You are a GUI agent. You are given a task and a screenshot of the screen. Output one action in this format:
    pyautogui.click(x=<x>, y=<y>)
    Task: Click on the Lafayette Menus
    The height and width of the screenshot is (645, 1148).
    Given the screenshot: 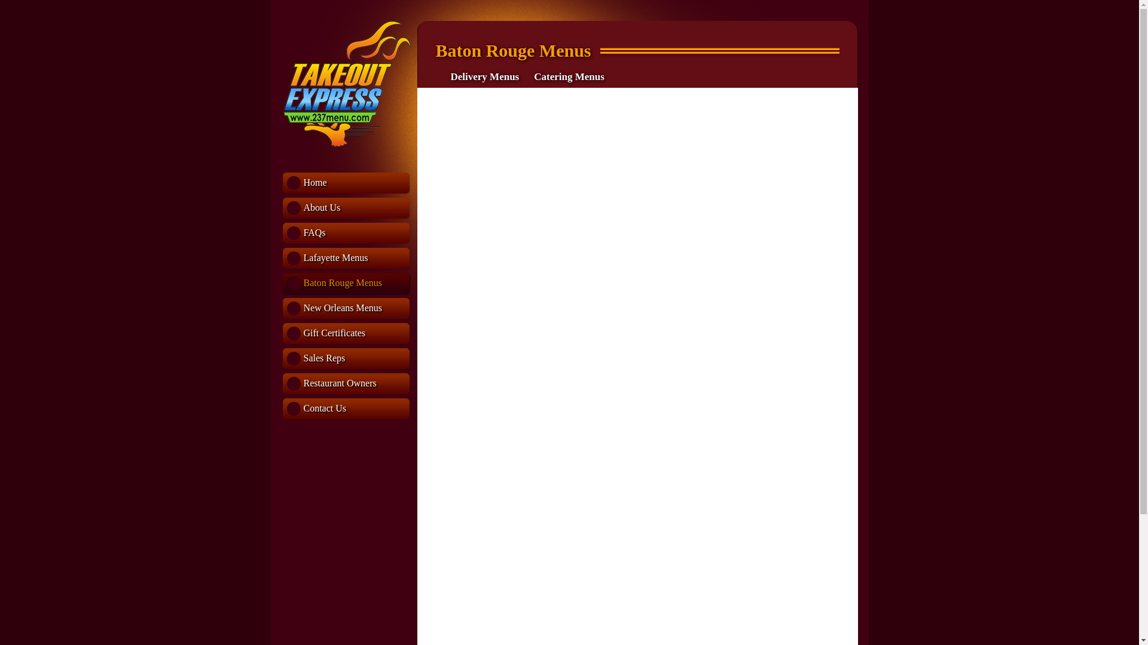 What is the action you would take?
    pyautogui.click(x=347, y=259)
    